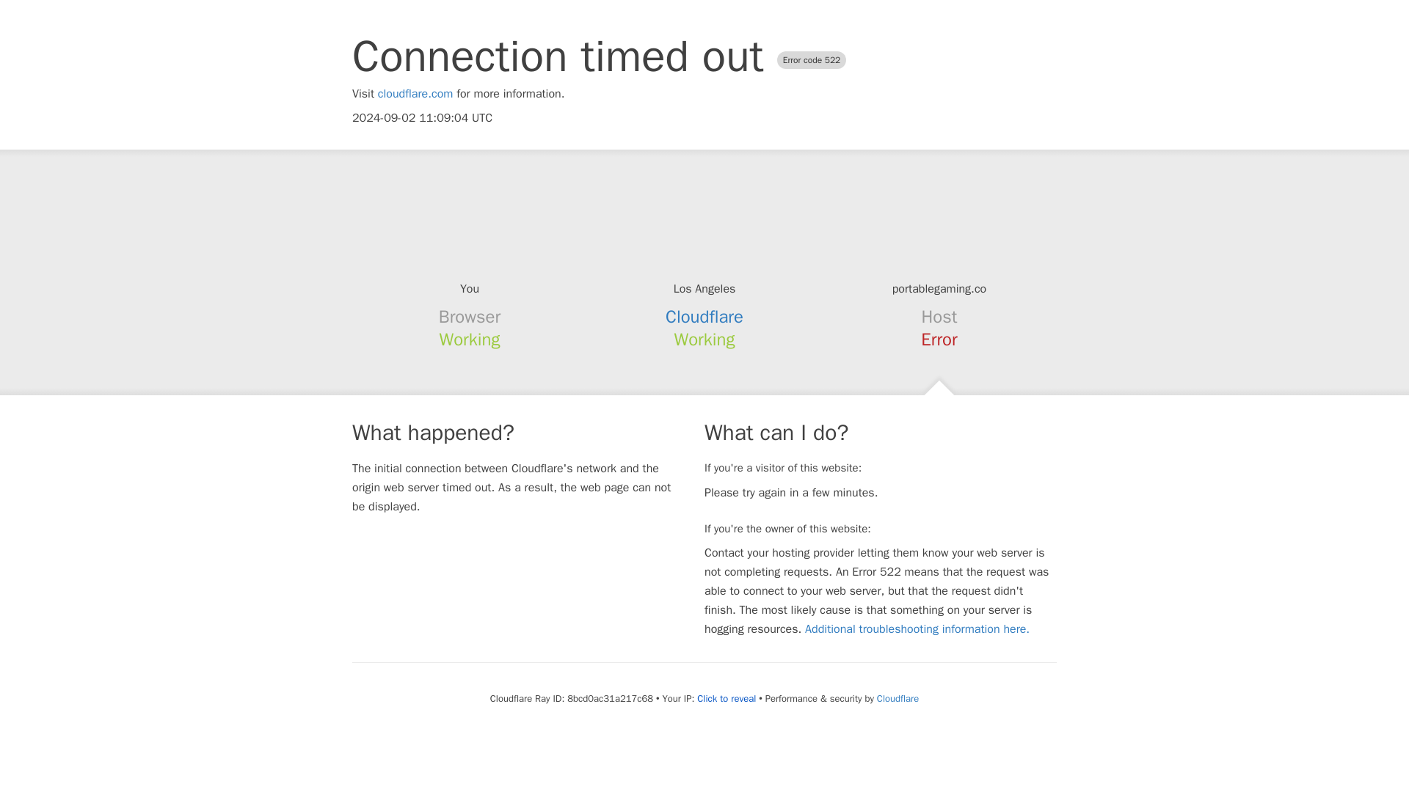 Image resolution: width=1409 pixels, height=792 pixels. Describe the element at coordinates (727, 698) in the screenshot. I see `Click to reveal` at that location.